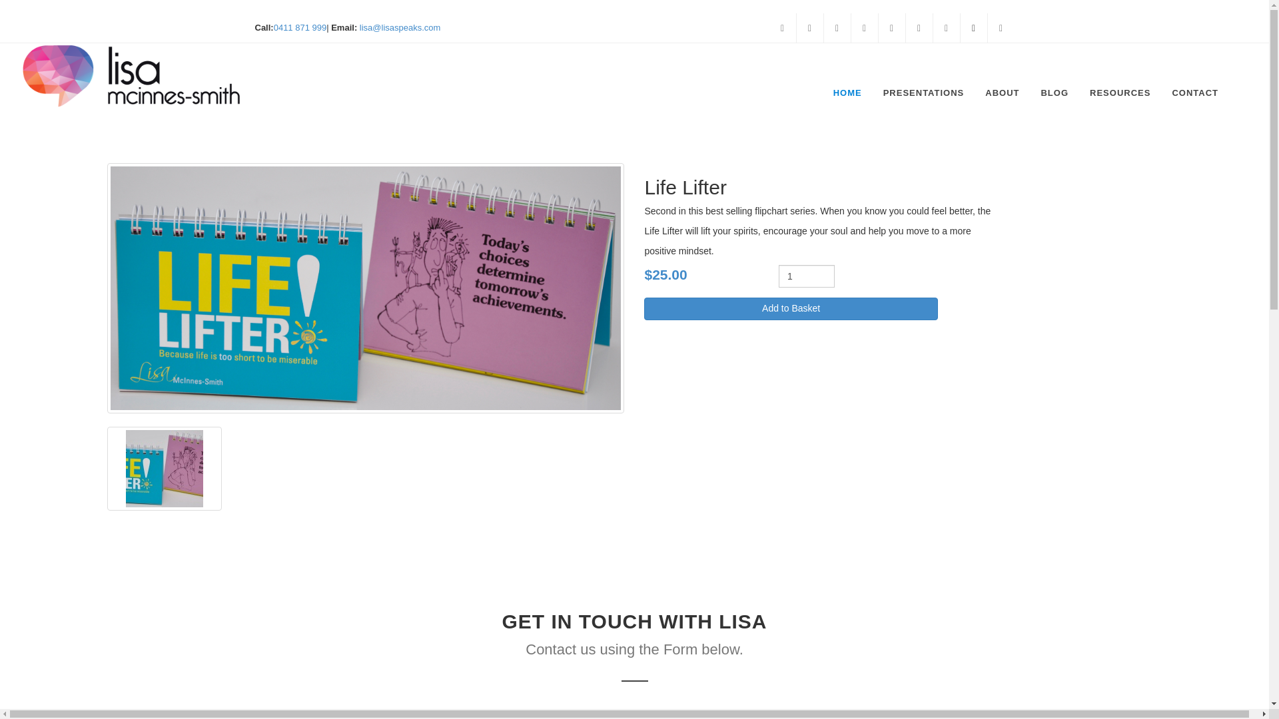 The width and height of the screenshot is (1279, 719). I want to click on 1, so click(807, 276).